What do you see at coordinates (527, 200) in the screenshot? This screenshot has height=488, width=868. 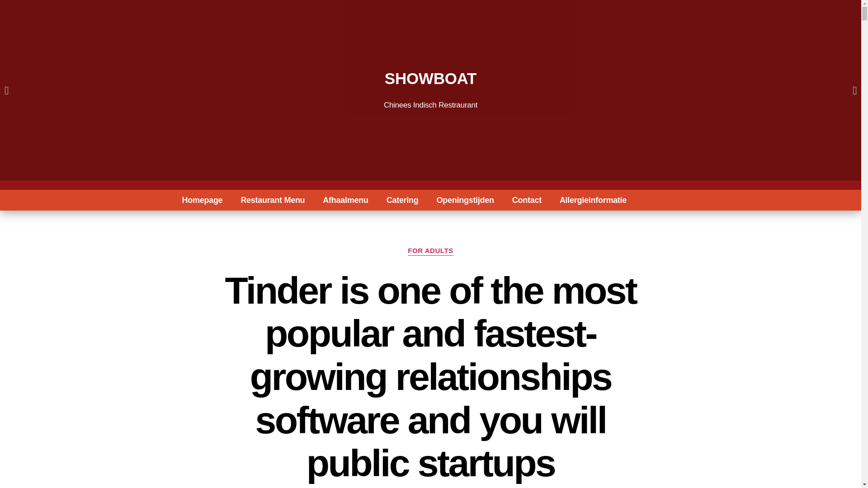 I see `Contact` at bounding box center [527, 200].